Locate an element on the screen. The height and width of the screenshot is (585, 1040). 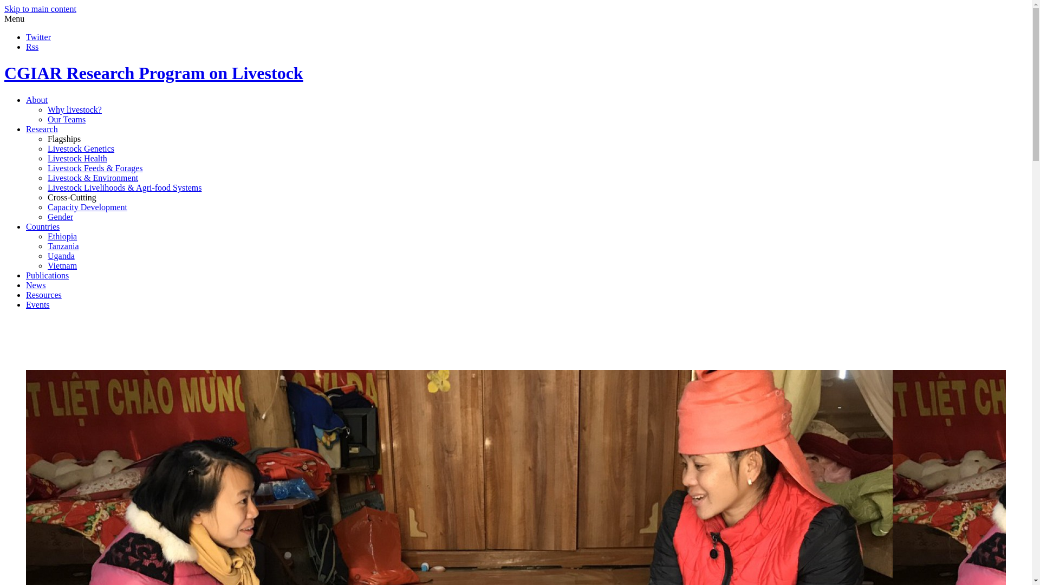
Capacity Development is located at coordinates (87, 207).